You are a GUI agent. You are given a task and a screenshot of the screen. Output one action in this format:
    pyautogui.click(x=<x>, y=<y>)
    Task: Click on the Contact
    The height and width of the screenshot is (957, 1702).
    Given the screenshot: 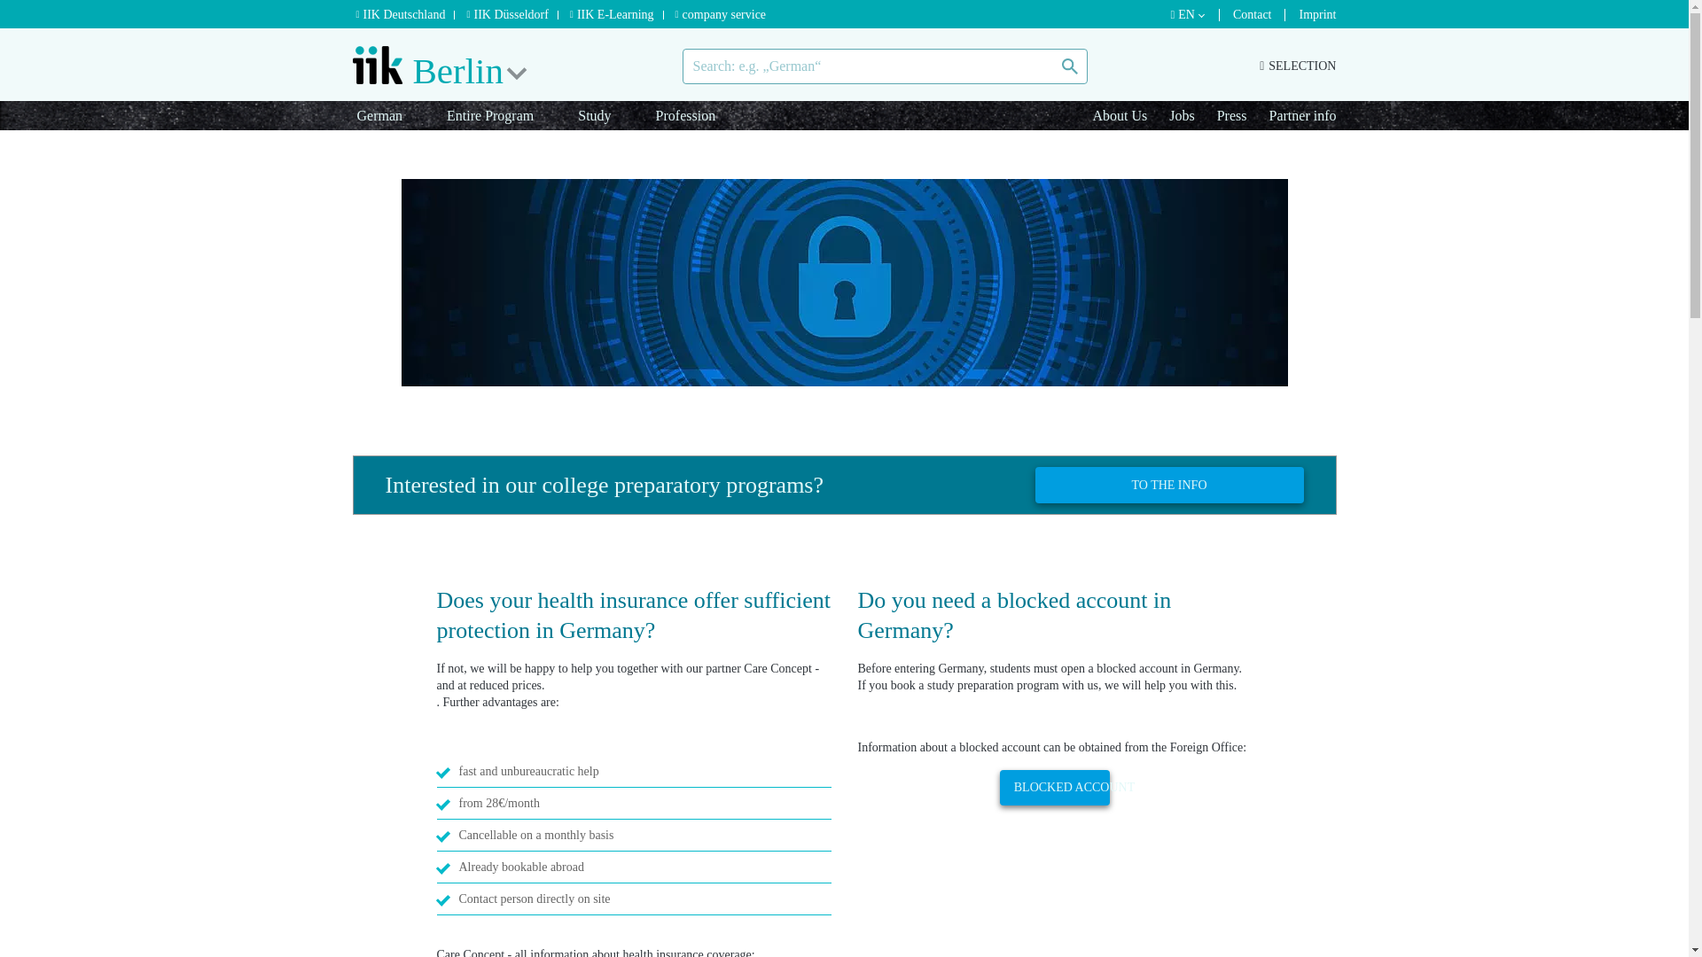 What is the action you would take?
    pyautogui.click(x=1259, y=14)
    